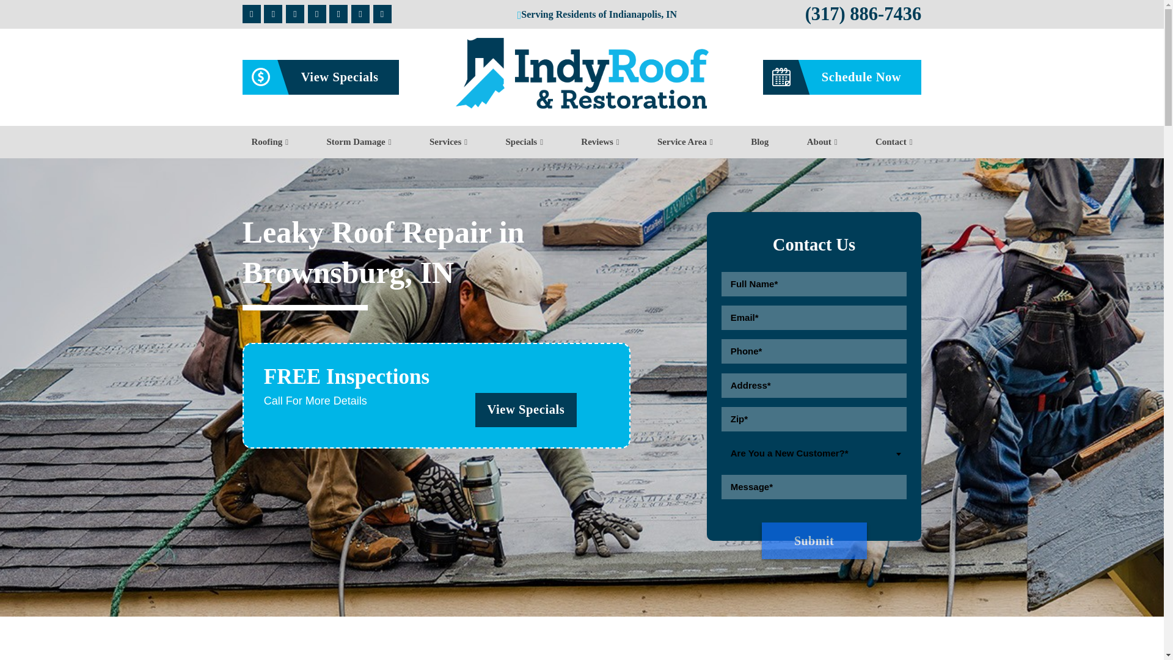 Image resolution: width=1173 pixels, height=660 pixels. What do you see at coordinates (684, 142) in the screenshot?
I see `Service Area` at bounding box center [684, 142].